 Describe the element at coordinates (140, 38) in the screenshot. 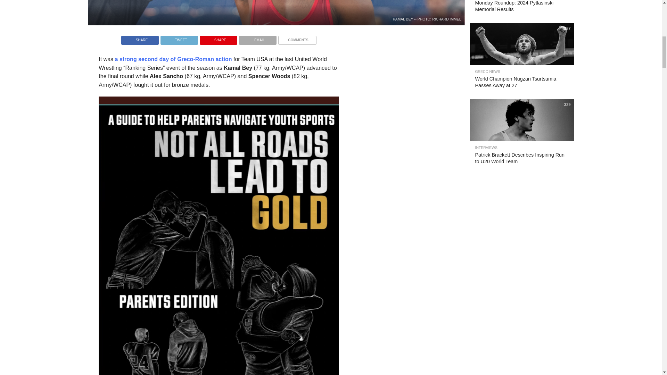

I see `SHARE` at that location.